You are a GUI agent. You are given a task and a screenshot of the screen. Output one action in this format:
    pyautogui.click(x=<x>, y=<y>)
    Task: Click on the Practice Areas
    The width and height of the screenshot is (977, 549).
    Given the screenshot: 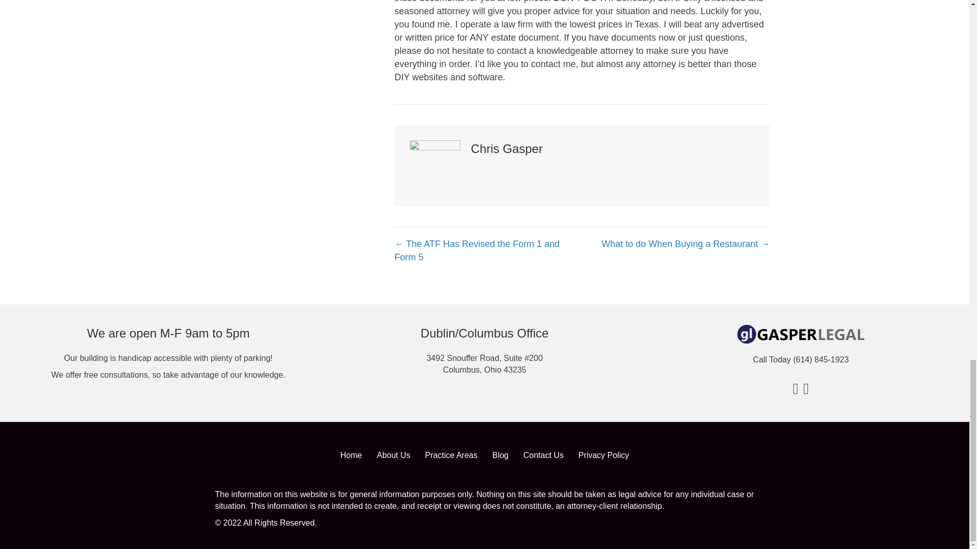 What is the action you would take?
    pyautogui.click(x=451, y=455)
    